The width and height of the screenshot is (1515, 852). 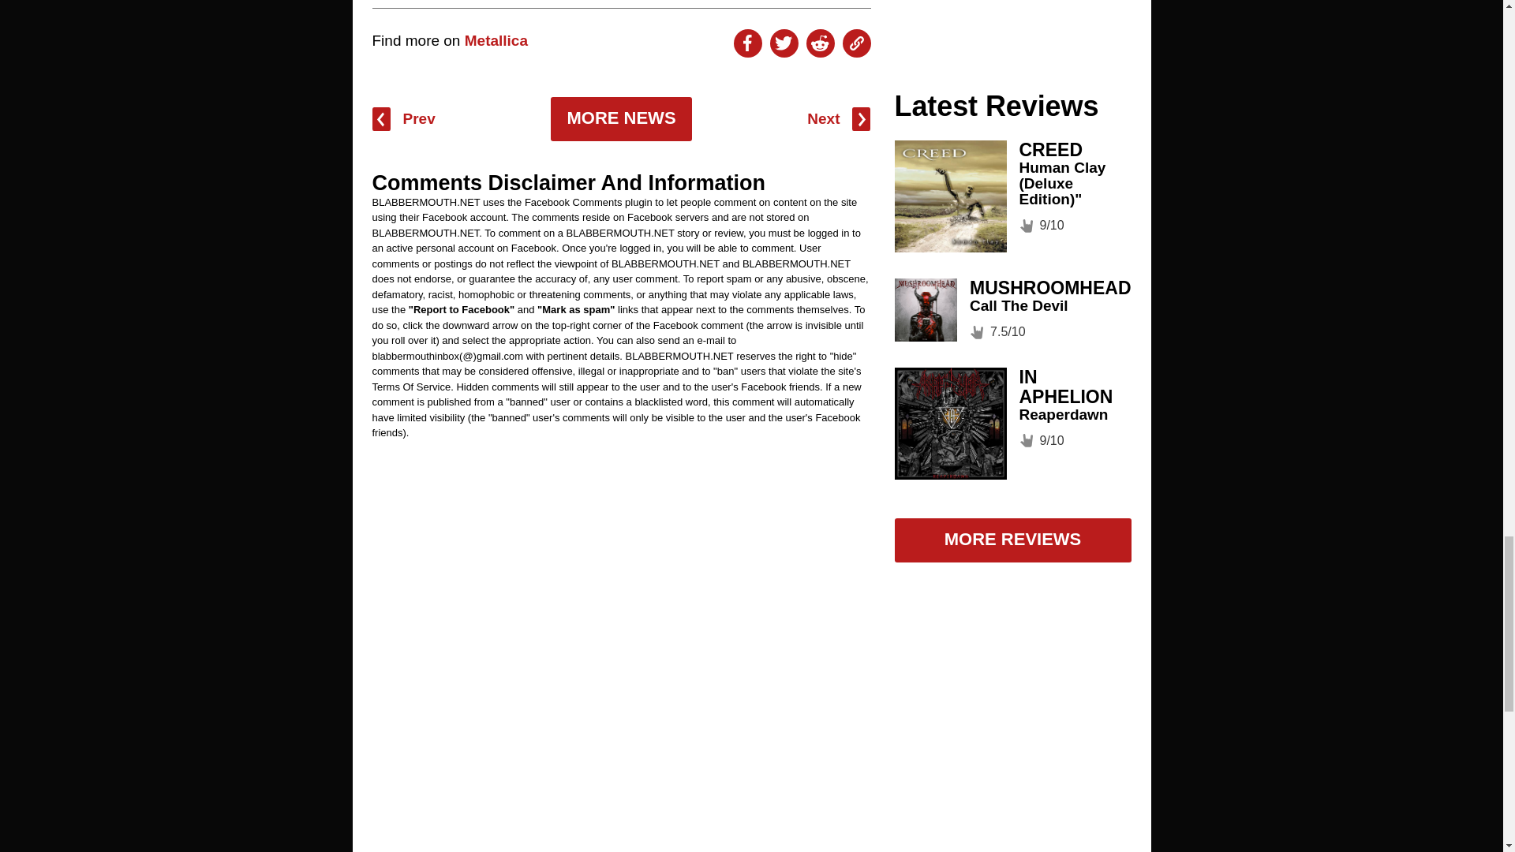 I want to click on Copy To Clipboard, so click(x=857, y=43).